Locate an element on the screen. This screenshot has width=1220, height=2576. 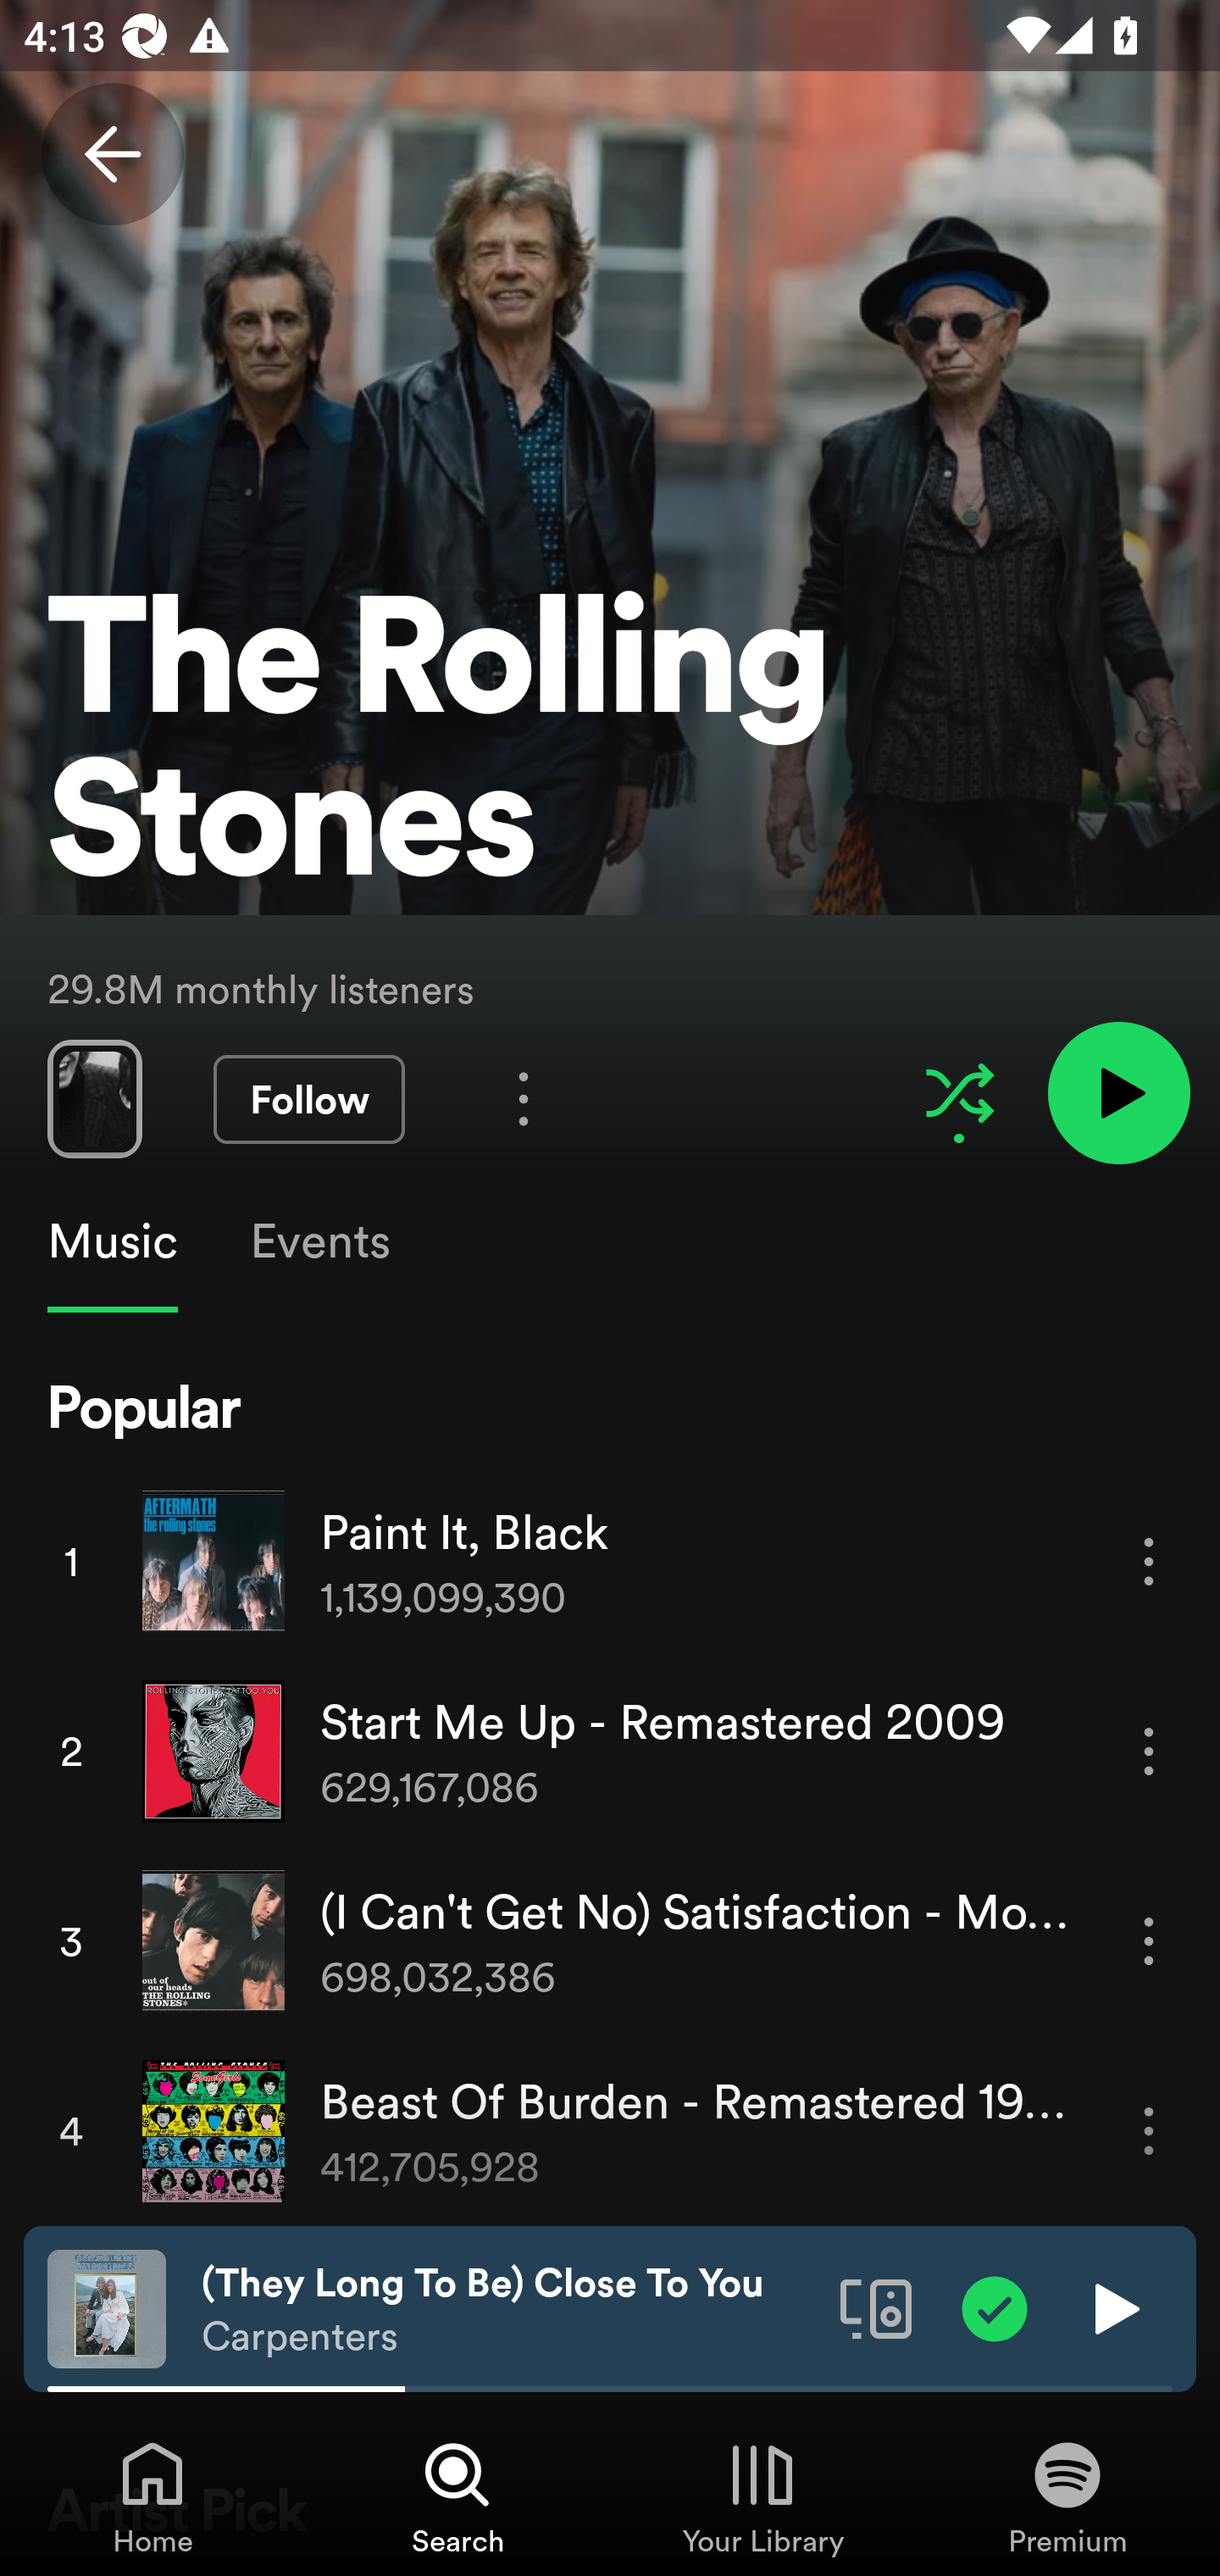
Swipe through previews of tracks from this artist. is located at coordinates (94, 1098).